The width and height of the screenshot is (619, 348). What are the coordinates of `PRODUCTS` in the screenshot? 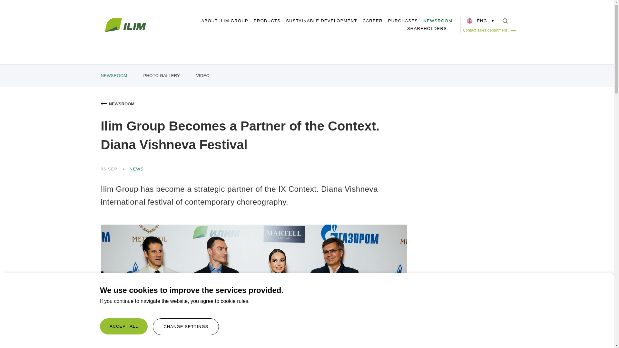 It's located at (267, 21).